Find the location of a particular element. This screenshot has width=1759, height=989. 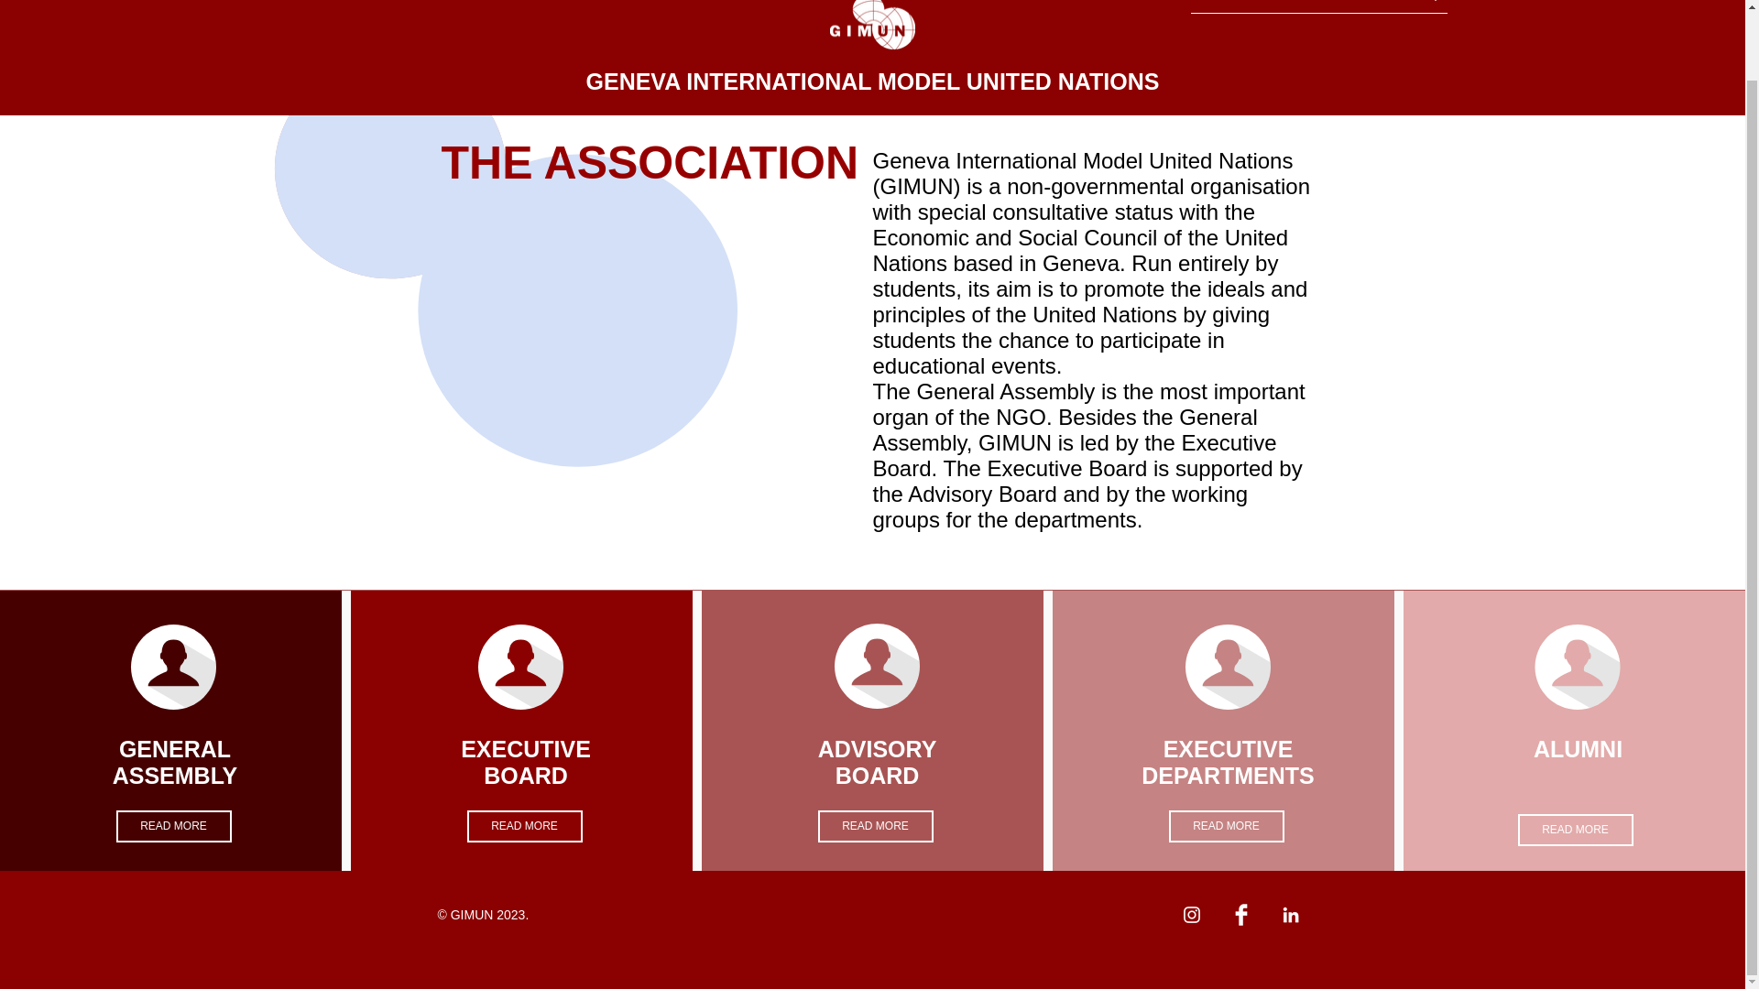

READ MORE is located at coordinates (874, 826).